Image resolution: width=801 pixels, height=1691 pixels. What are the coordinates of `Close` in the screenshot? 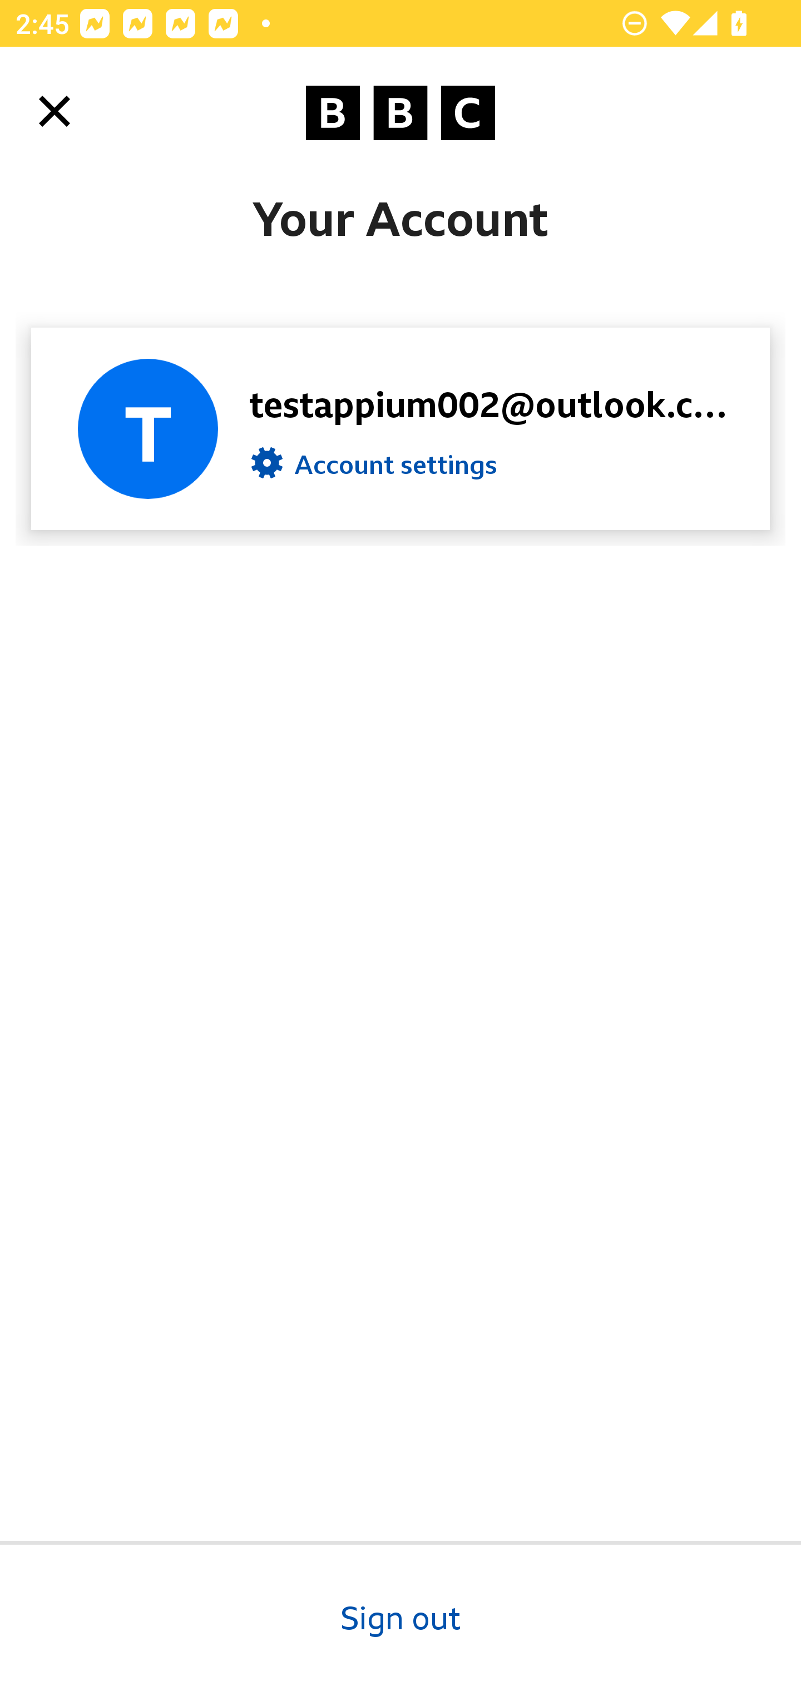 It's located at (55, 111).